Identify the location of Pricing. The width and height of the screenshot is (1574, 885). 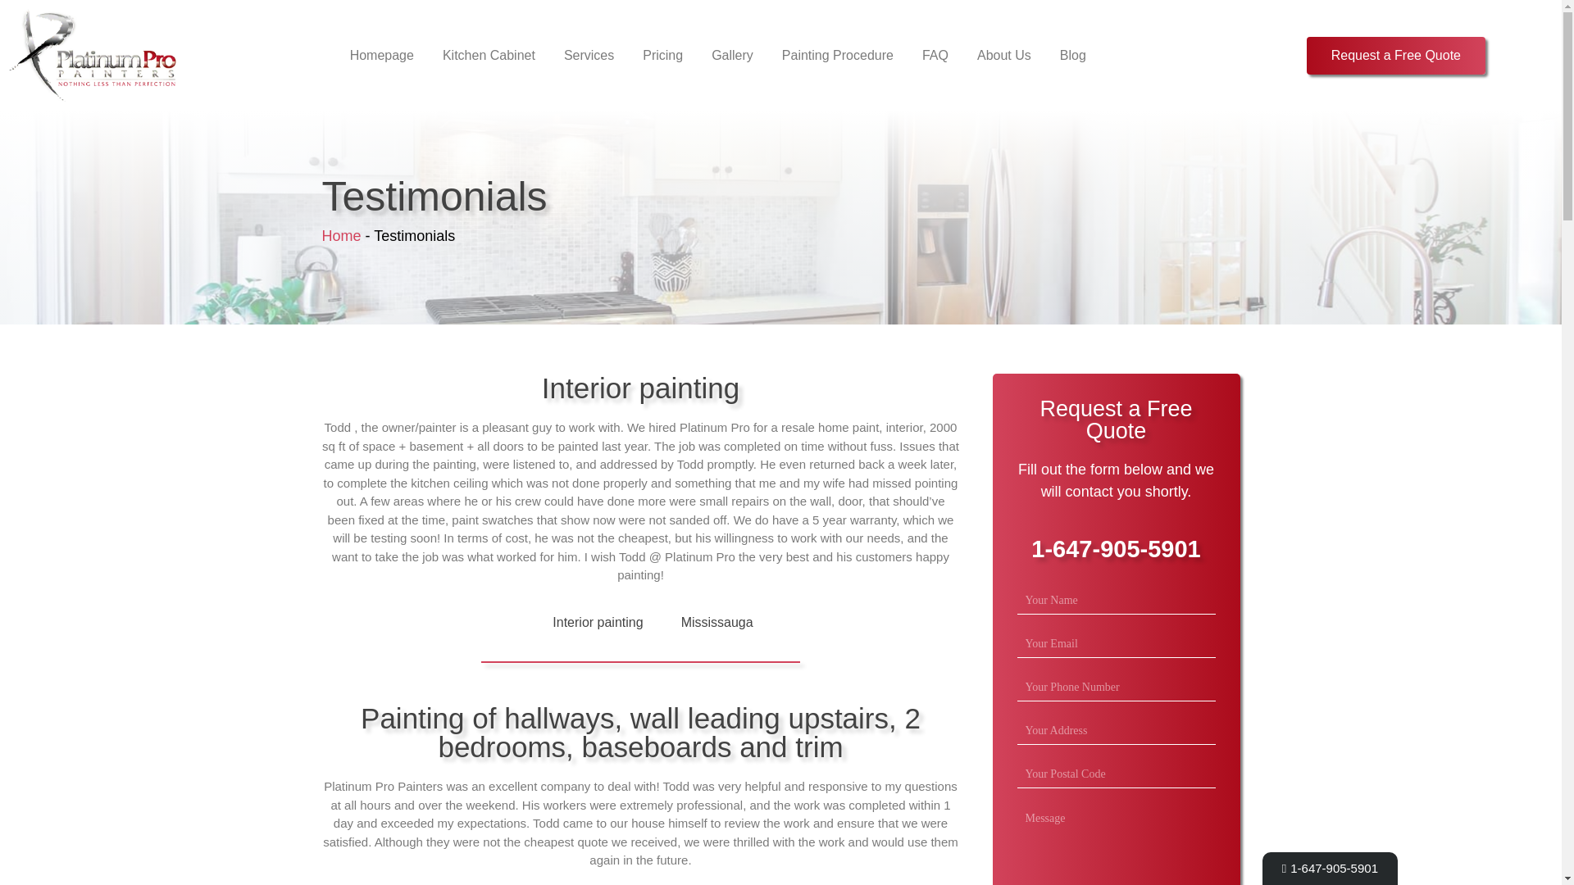
(662, 55).